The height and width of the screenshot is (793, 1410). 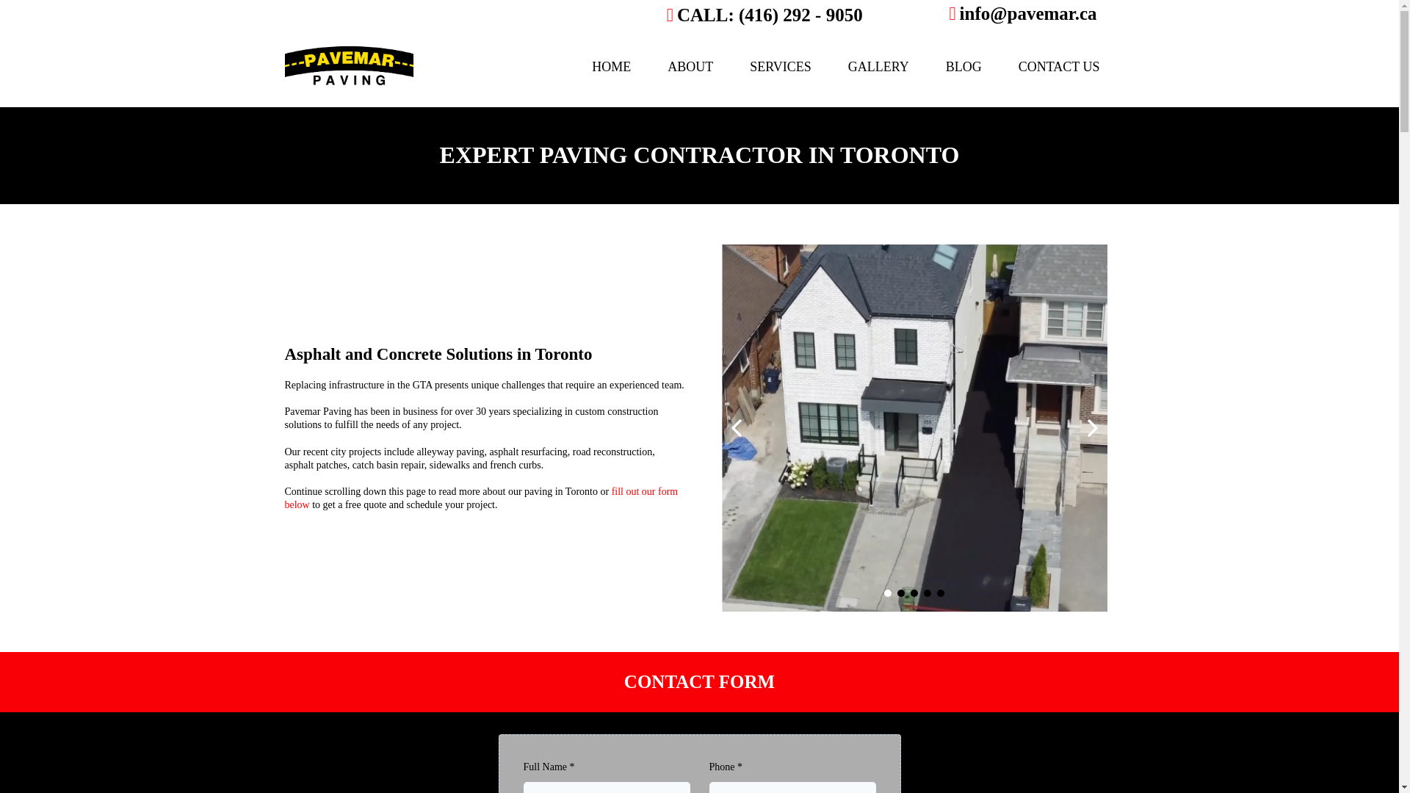 I want to click on SERVICES, so click(x=781, y=66).